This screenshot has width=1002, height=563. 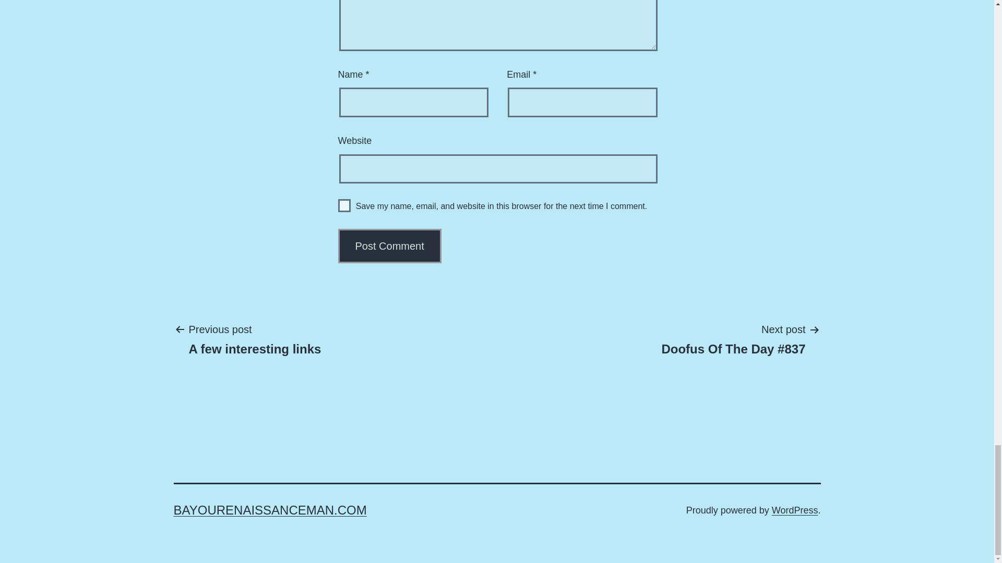 I want to click on WordPress, so click(x=795, y=510).